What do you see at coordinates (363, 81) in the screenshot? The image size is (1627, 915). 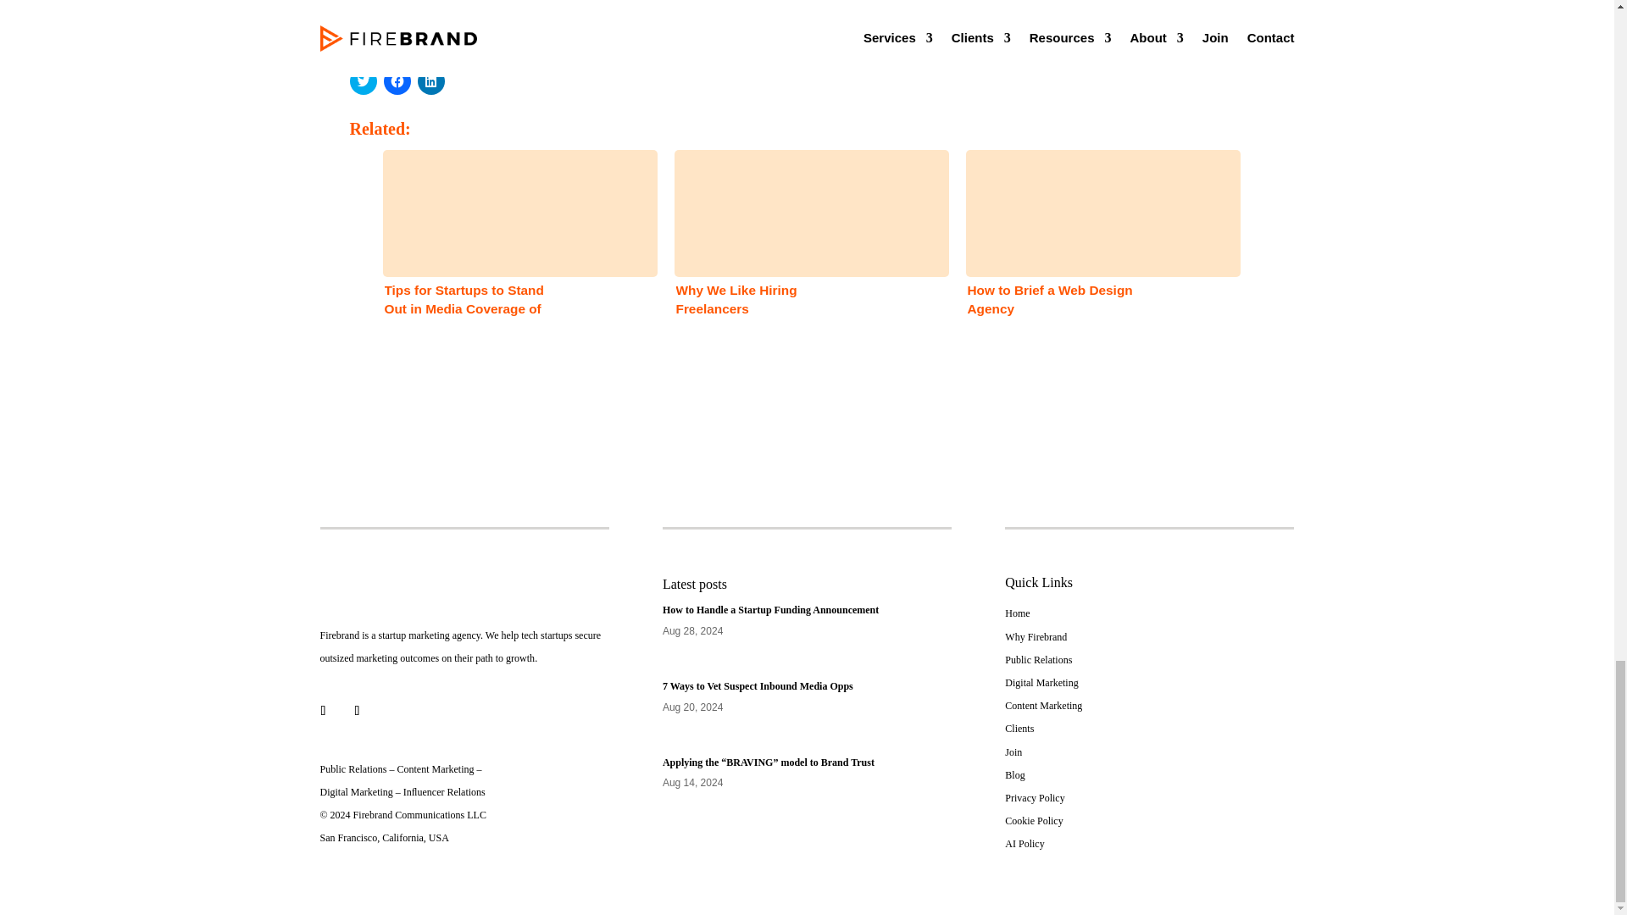 I see `Click to share on Twitter` at bounding box center [363, 81].